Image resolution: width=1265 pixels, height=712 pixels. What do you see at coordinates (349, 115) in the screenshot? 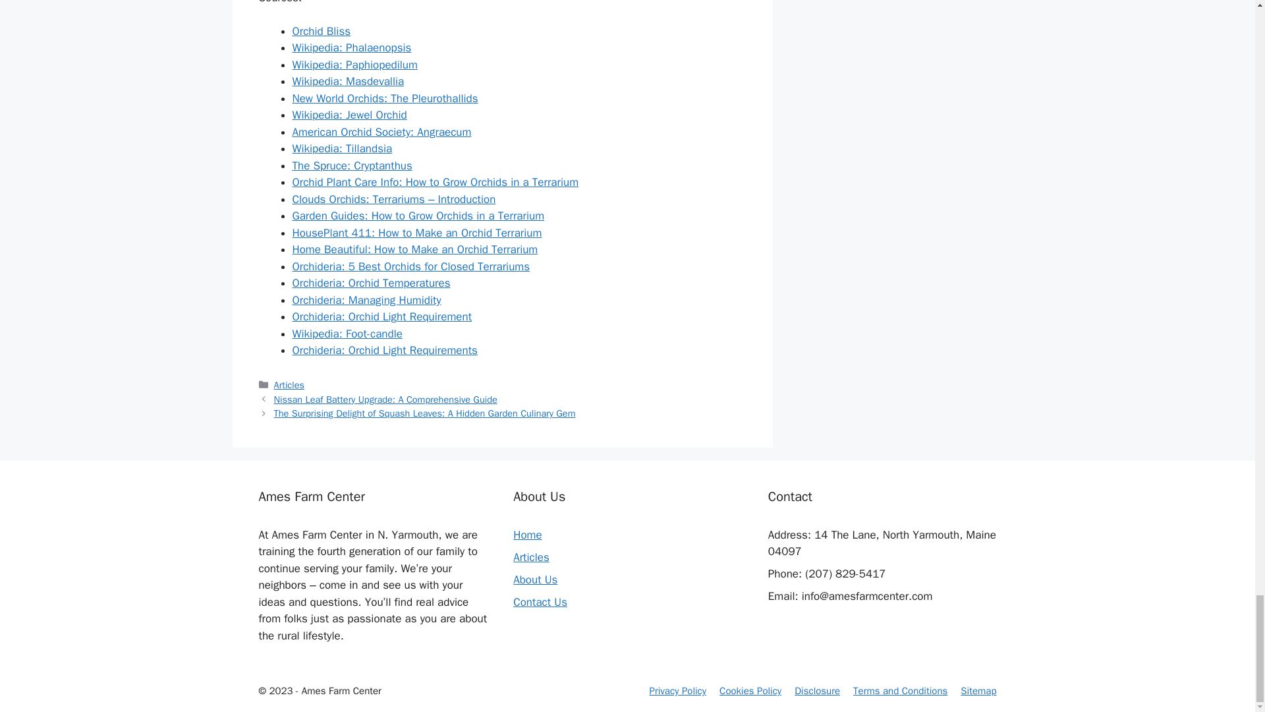
I see `Wikipedia: Jewel Orchid` at bounding box center [349, 115].